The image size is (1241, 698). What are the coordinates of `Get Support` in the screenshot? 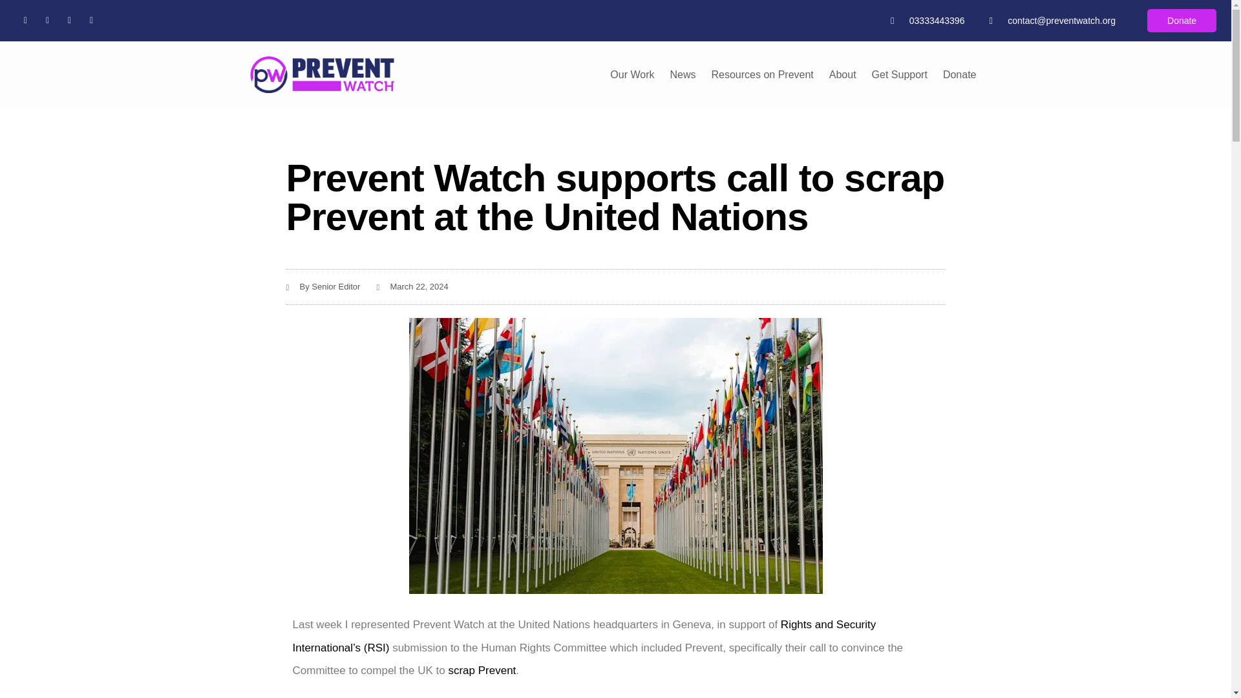 It's located at (900, 75).